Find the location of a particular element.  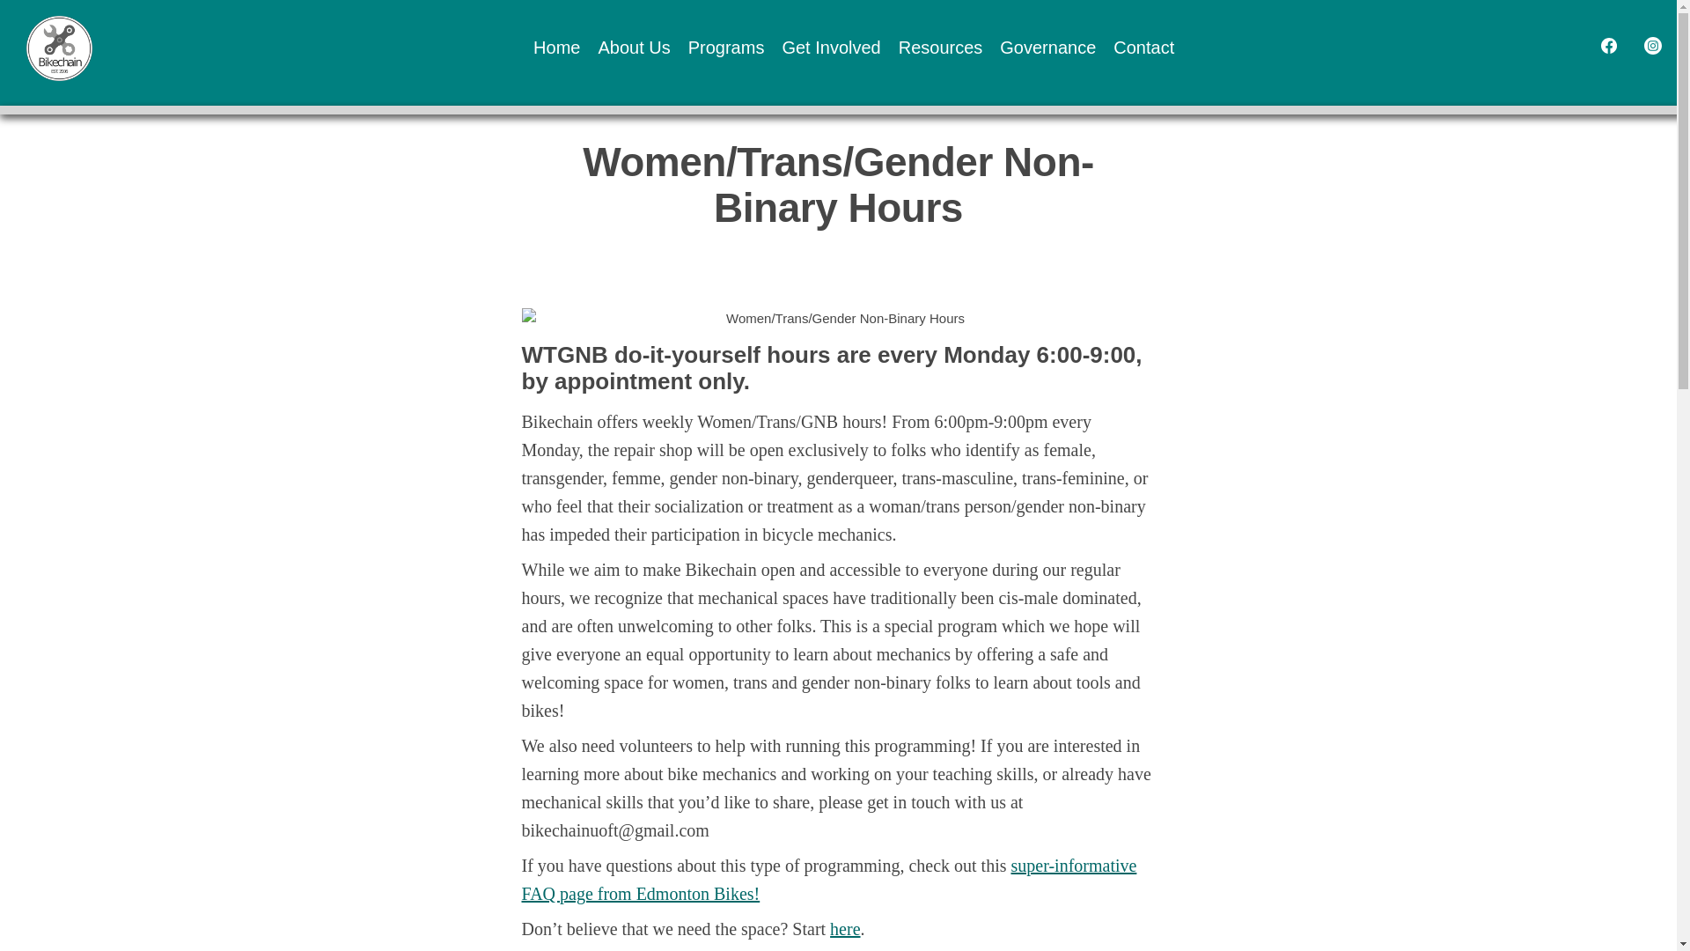

Resources is located at coordinates (941, 48).